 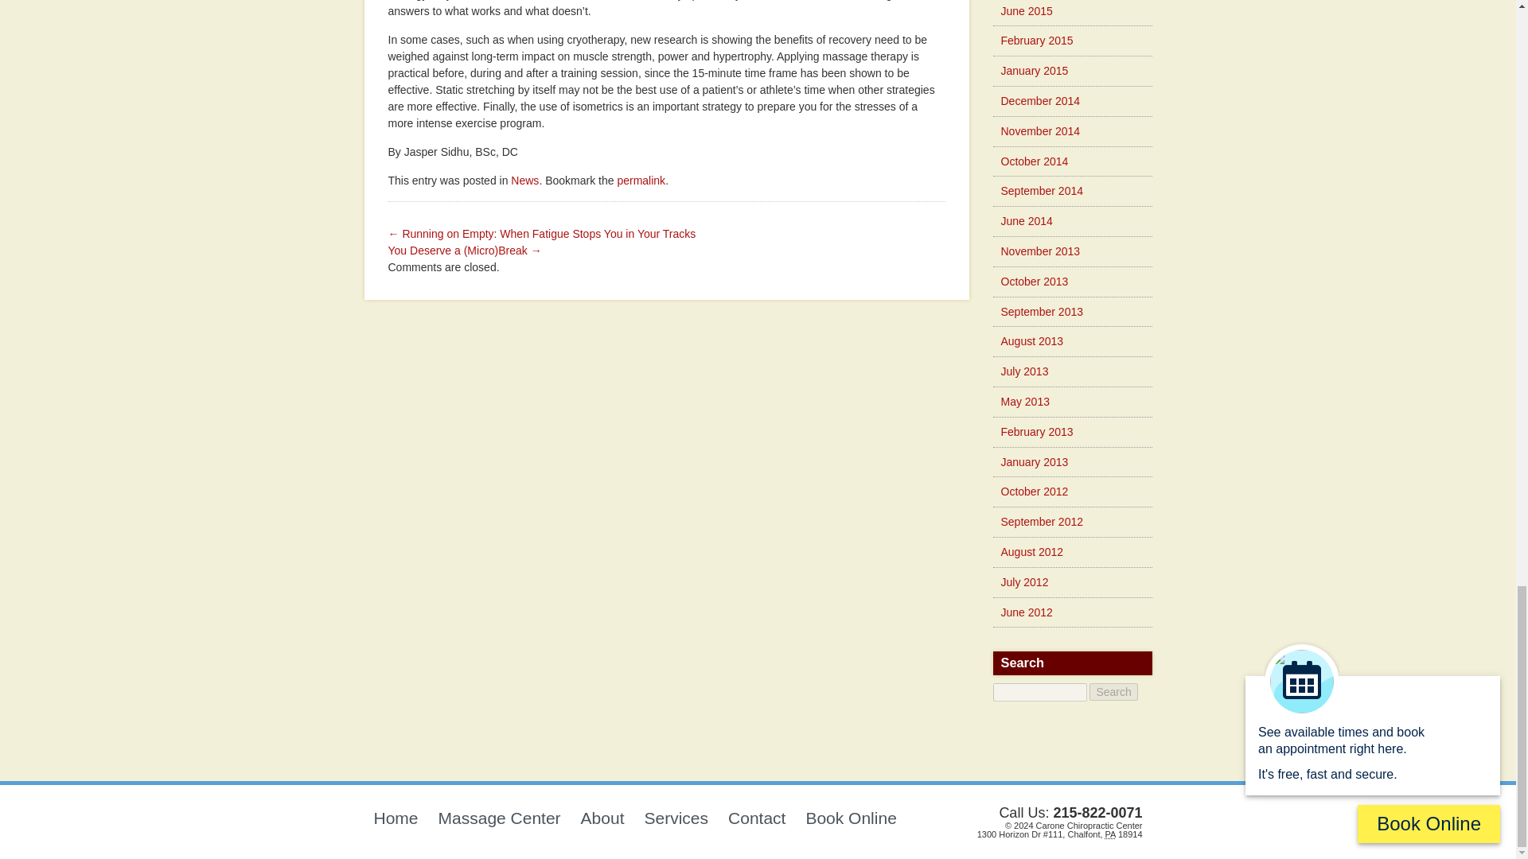 I want to click on News, so click(x=524, y=181).